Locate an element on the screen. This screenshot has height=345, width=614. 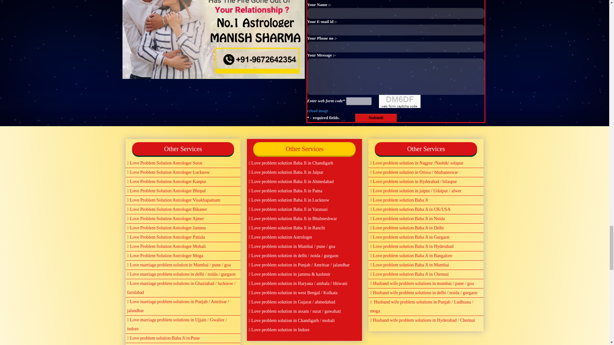
 Love Problem Solution Astrologer Surat is located at coordinates (183, 163).